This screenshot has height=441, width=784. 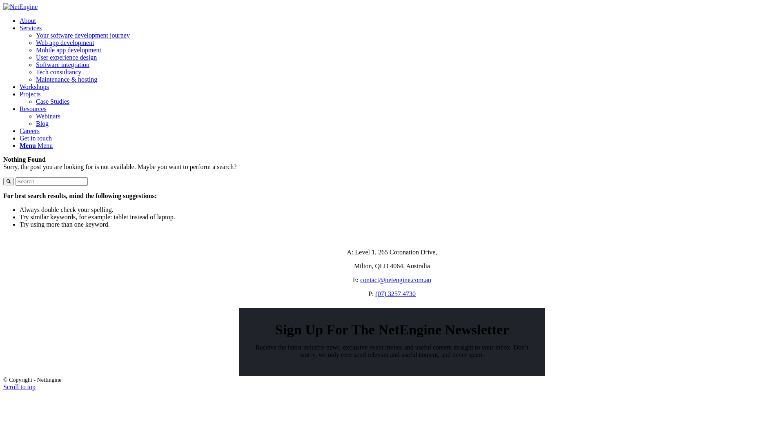 What do you see at coordinates (69, 50) in the screenshot?
I see `Mobile app development` at bounding box center [69, 50].